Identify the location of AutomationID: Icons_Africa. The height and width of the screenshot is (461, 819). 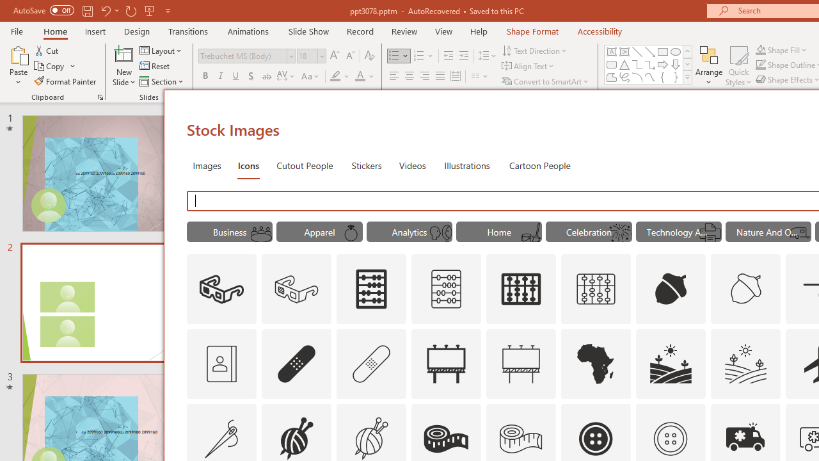
(596, 364).